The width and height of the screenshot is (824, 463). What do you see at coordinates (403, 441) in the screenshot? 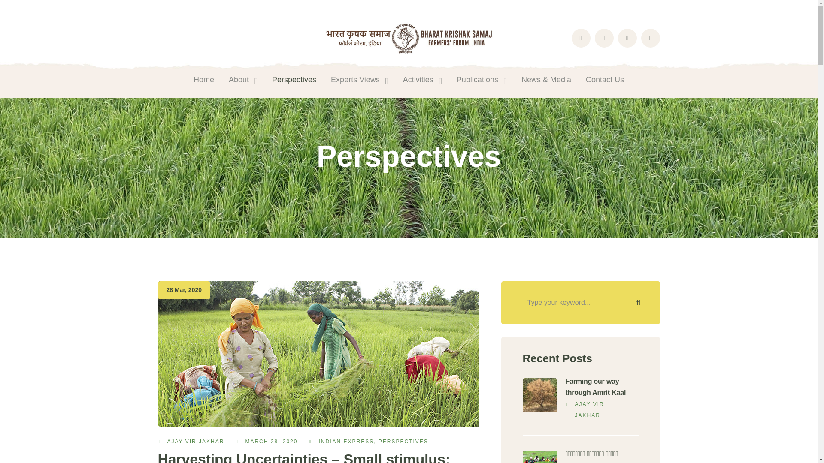
I see `PERSPECTIVES` at bounding box center [403, 441].